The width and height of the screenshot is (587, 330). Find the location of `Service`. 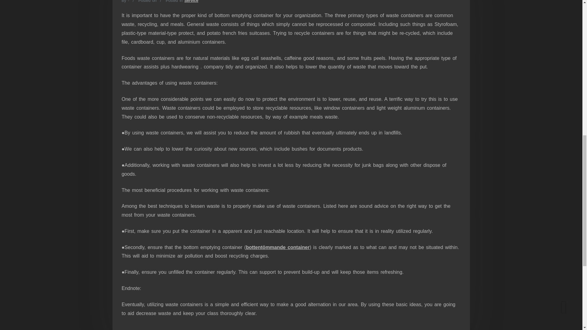

Service is located at coordinates (191, 1).